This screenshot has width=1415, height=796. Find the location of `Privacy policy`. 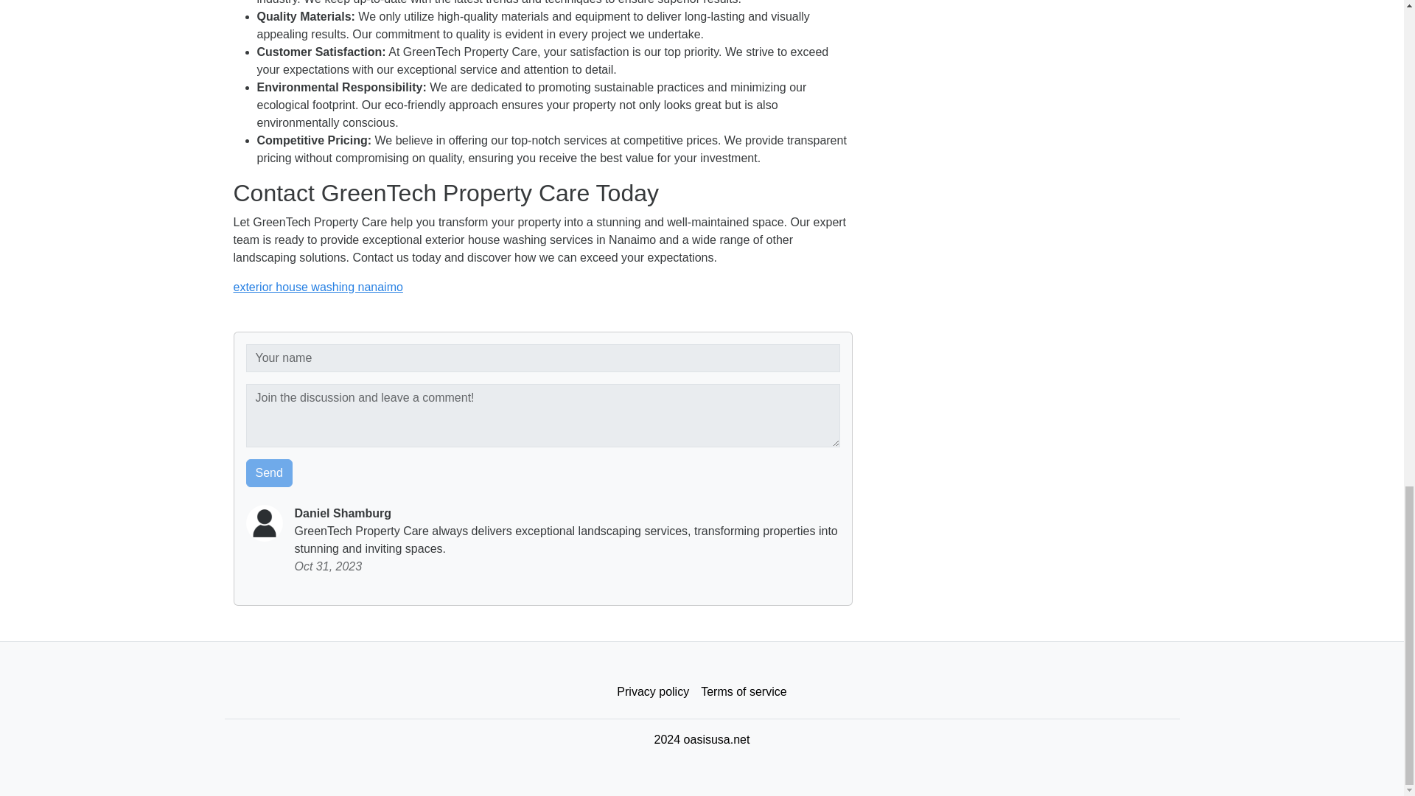

Privacy policy is located at coordinates (653, 692).